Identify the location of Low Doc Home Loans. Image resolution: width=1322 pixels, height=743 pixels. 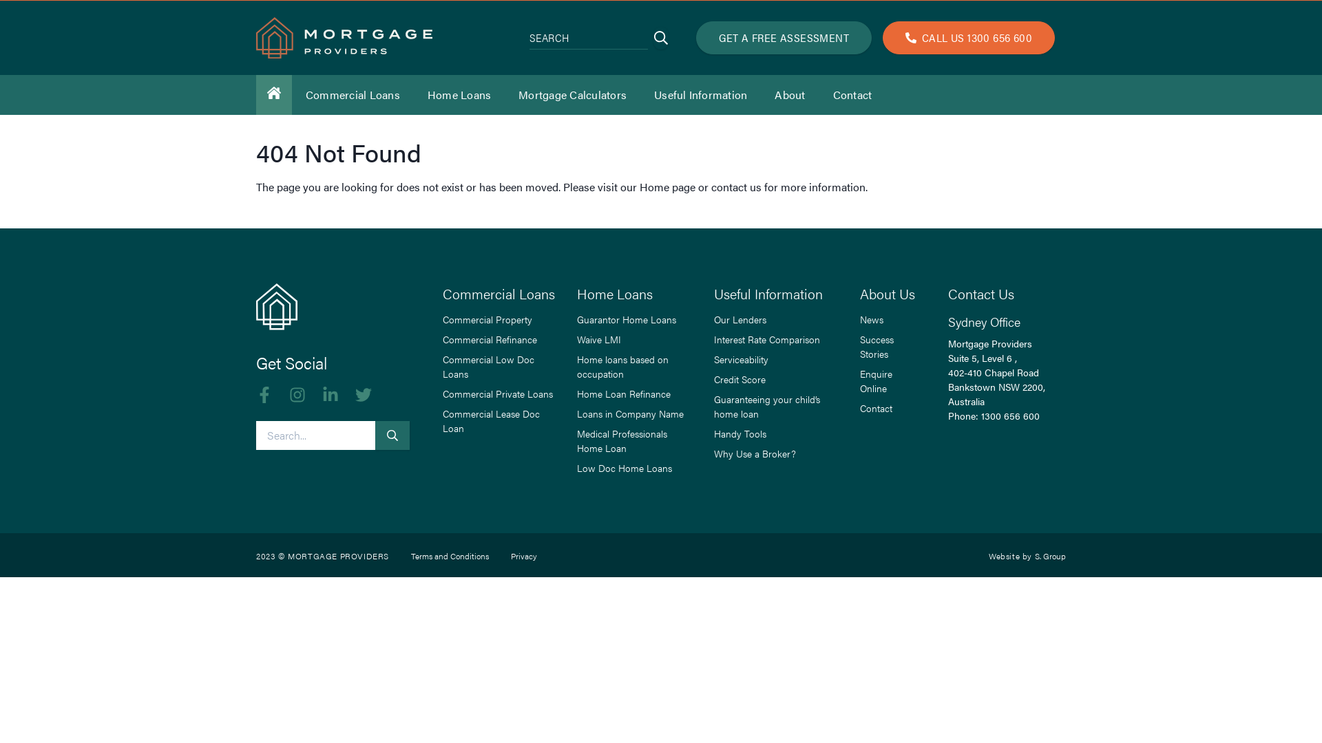
(625, 468).